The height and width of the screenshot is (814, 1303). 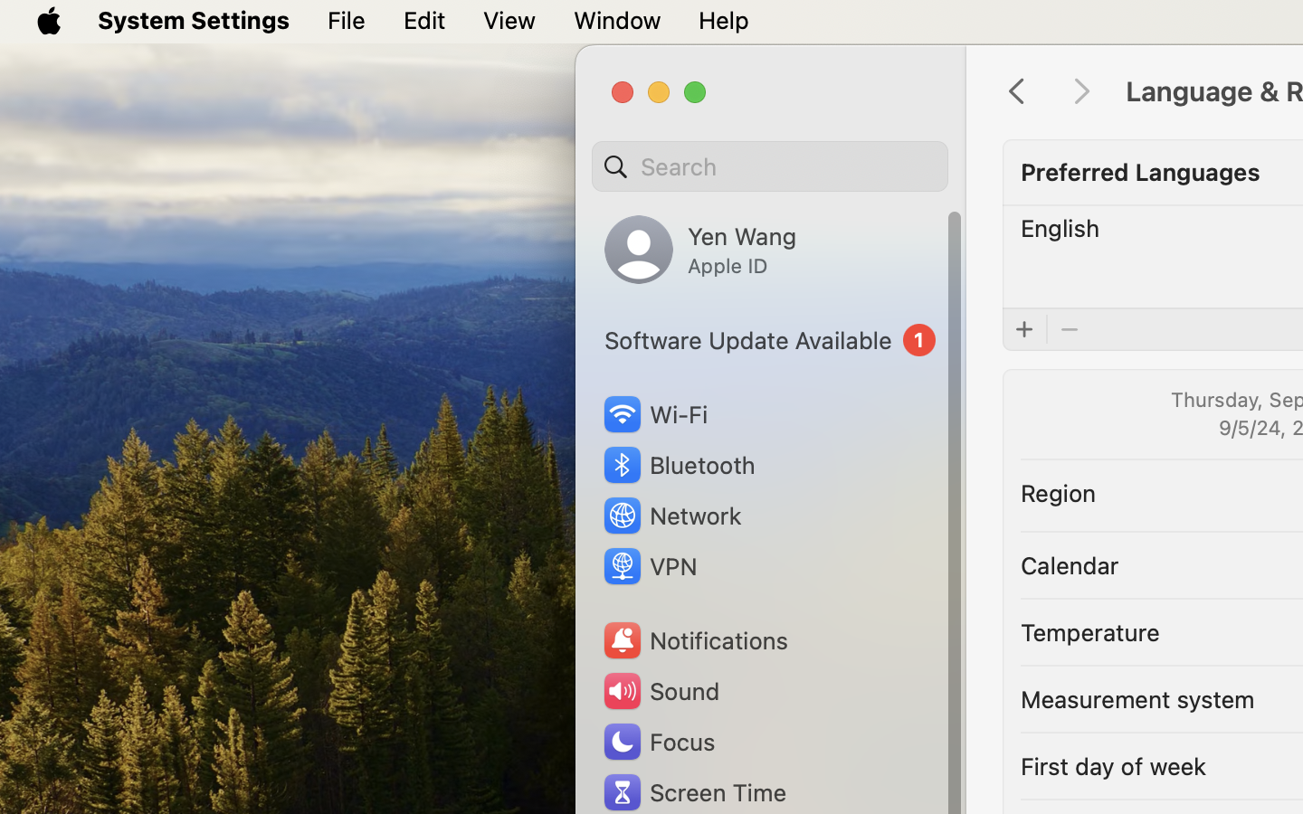 What do you see at coordinates (671, 516) in the screenshot?
I see `Network` at bounding box center [671, 516].